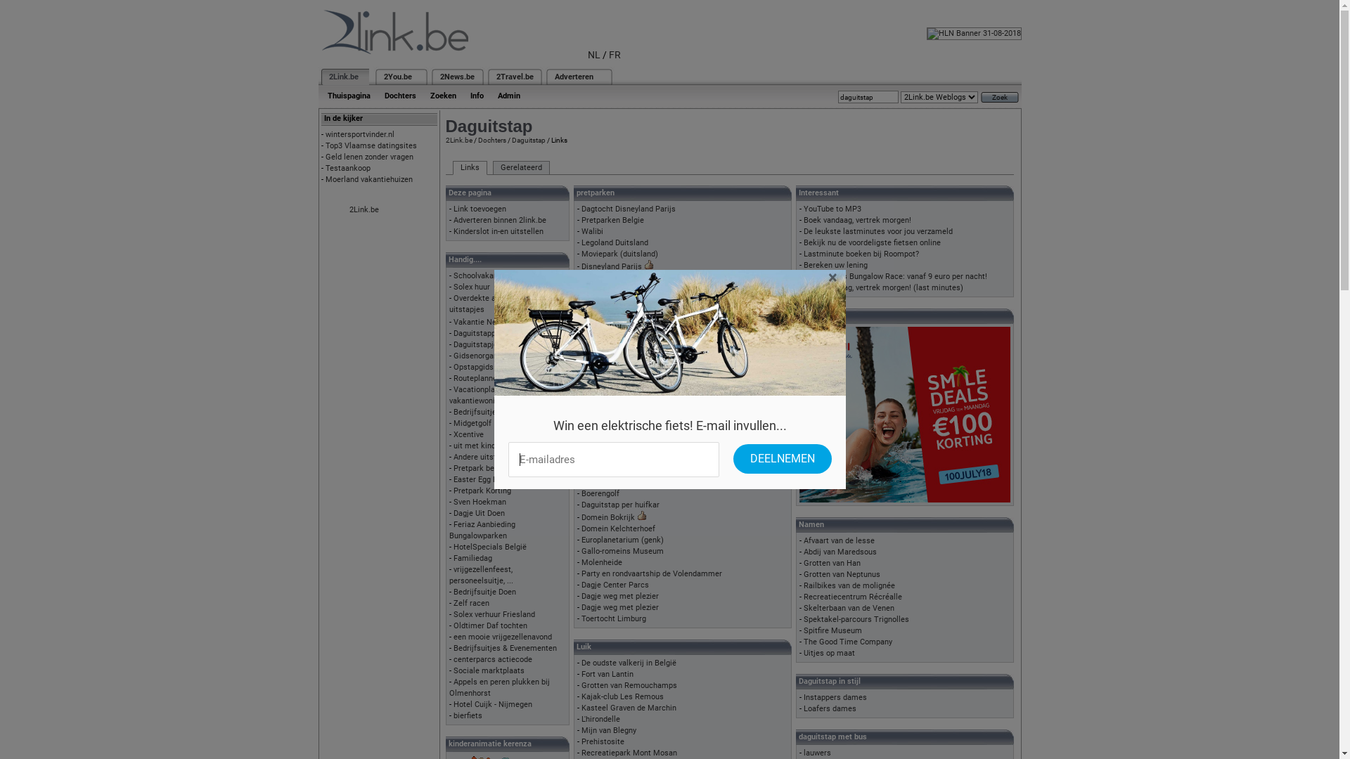 The image size is (1350, 759). What do you see at coordinates (600, 493) in the screenshot?
I see `Boerengolf` at bounding box center [600, 493].